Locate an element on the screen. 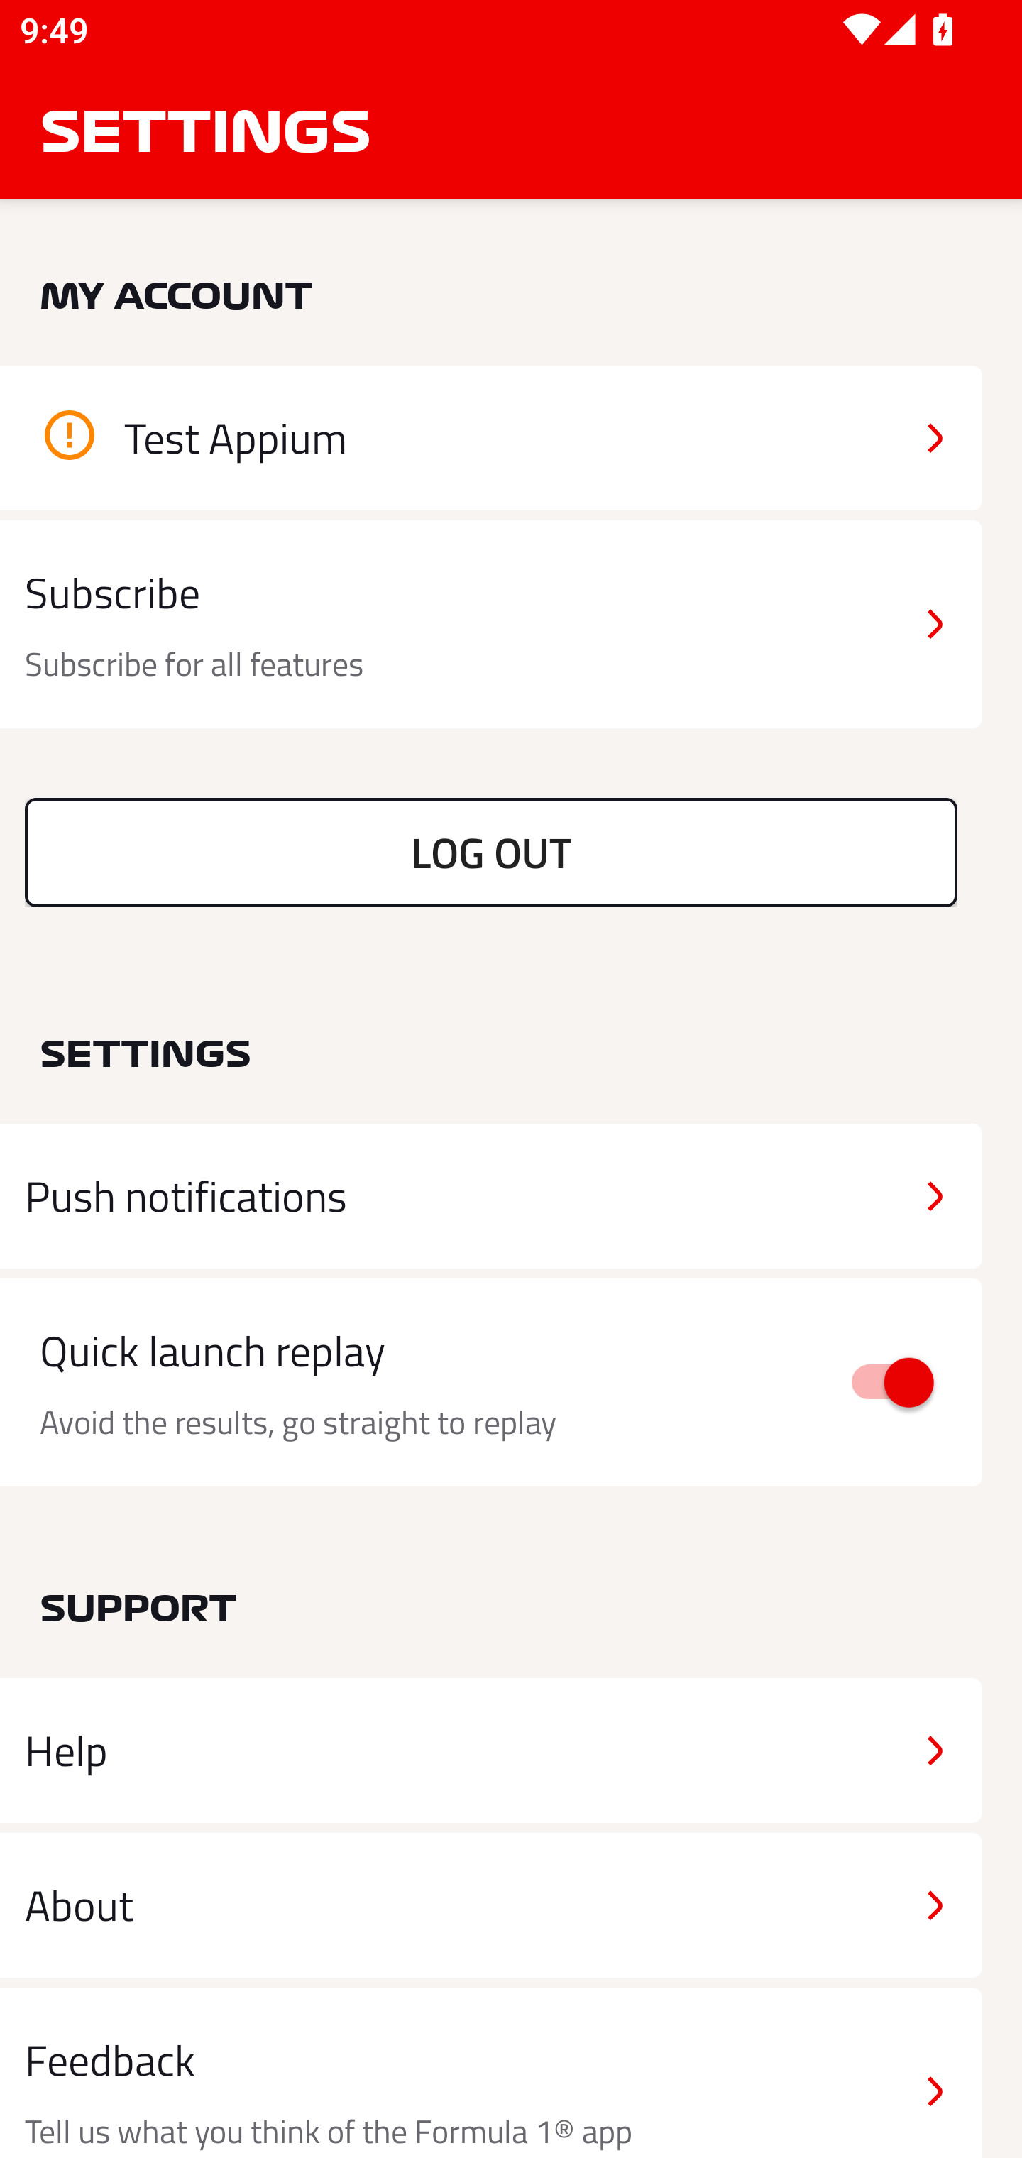 The width and height of the screenshot is (1022, 2158). Subscribe Subscribe for all features is located at coordinates (491, 625).